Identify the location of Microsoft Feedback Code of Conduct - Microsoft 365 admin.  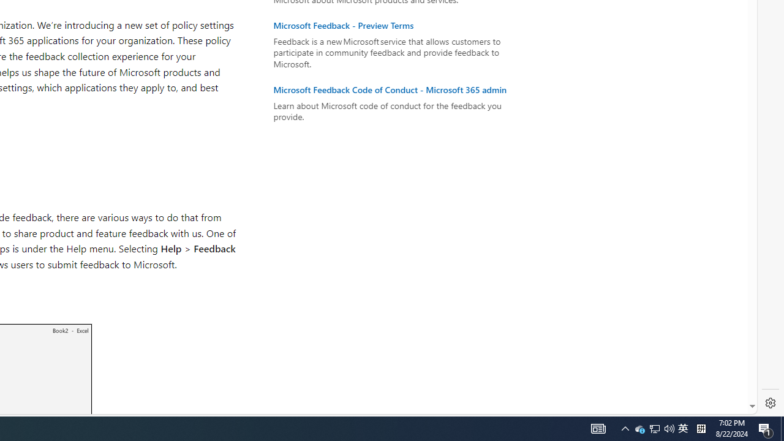
(396, 89).